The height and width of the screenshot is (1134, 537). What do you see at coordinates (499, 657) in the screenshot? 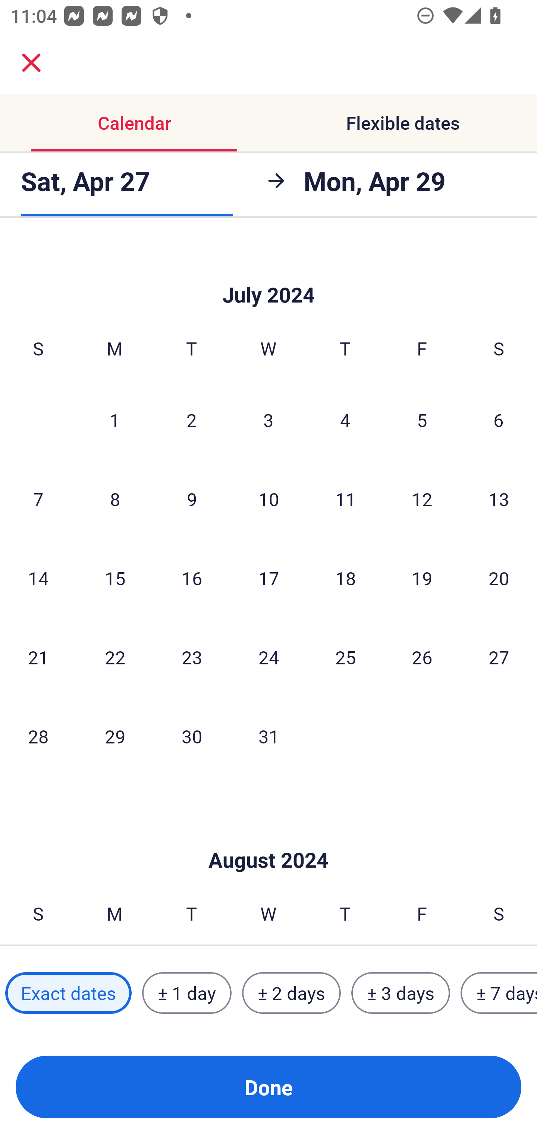
I see `27 Saturday, July 27, 2024` at bounding box center [499, 657].